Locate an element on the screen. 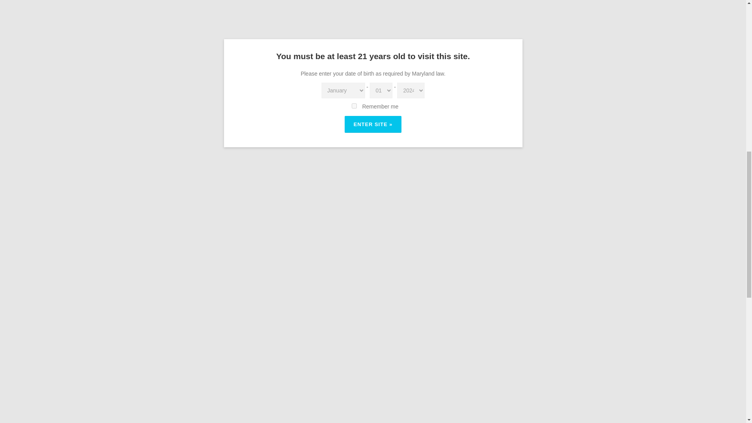  MEDICAL CANNABIS PATIENT EVENTS is located at coordinates (209, 305).